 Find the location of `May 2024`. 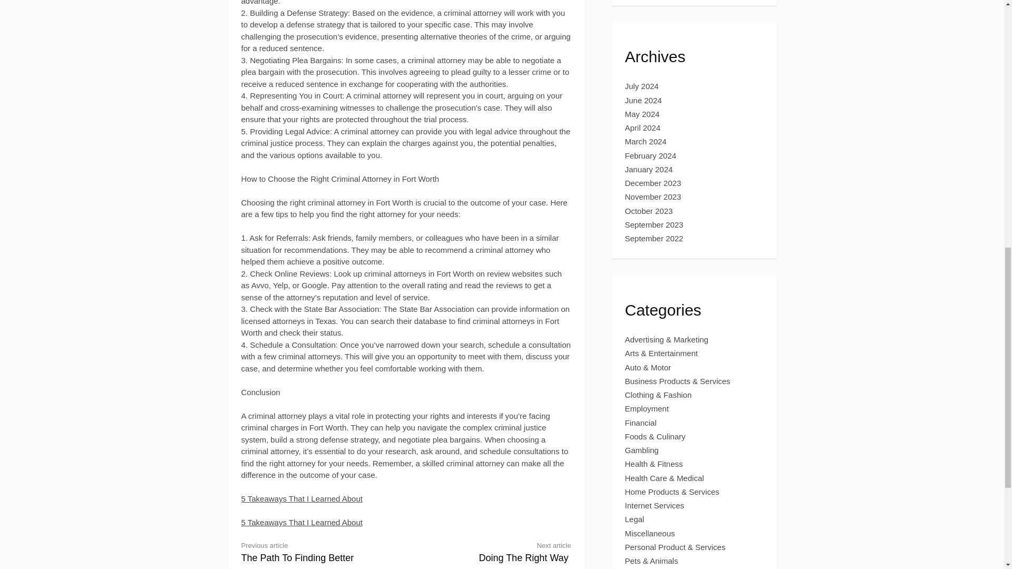

May 2024 is located at coordinates (647, 408).